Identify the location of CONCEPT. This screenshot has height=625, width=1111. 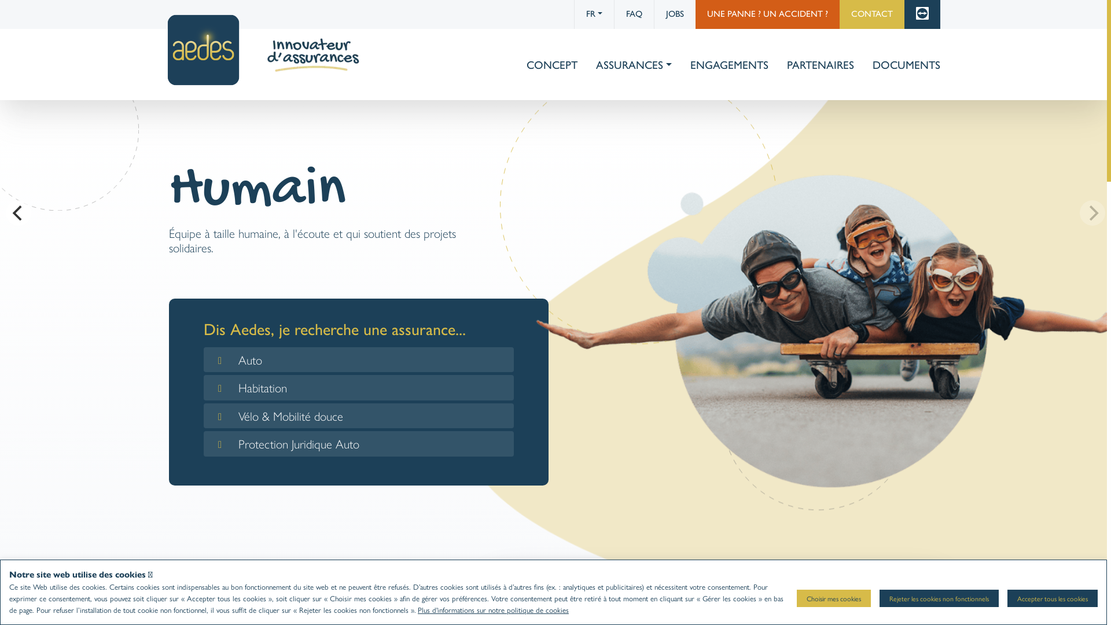
(552, 65).